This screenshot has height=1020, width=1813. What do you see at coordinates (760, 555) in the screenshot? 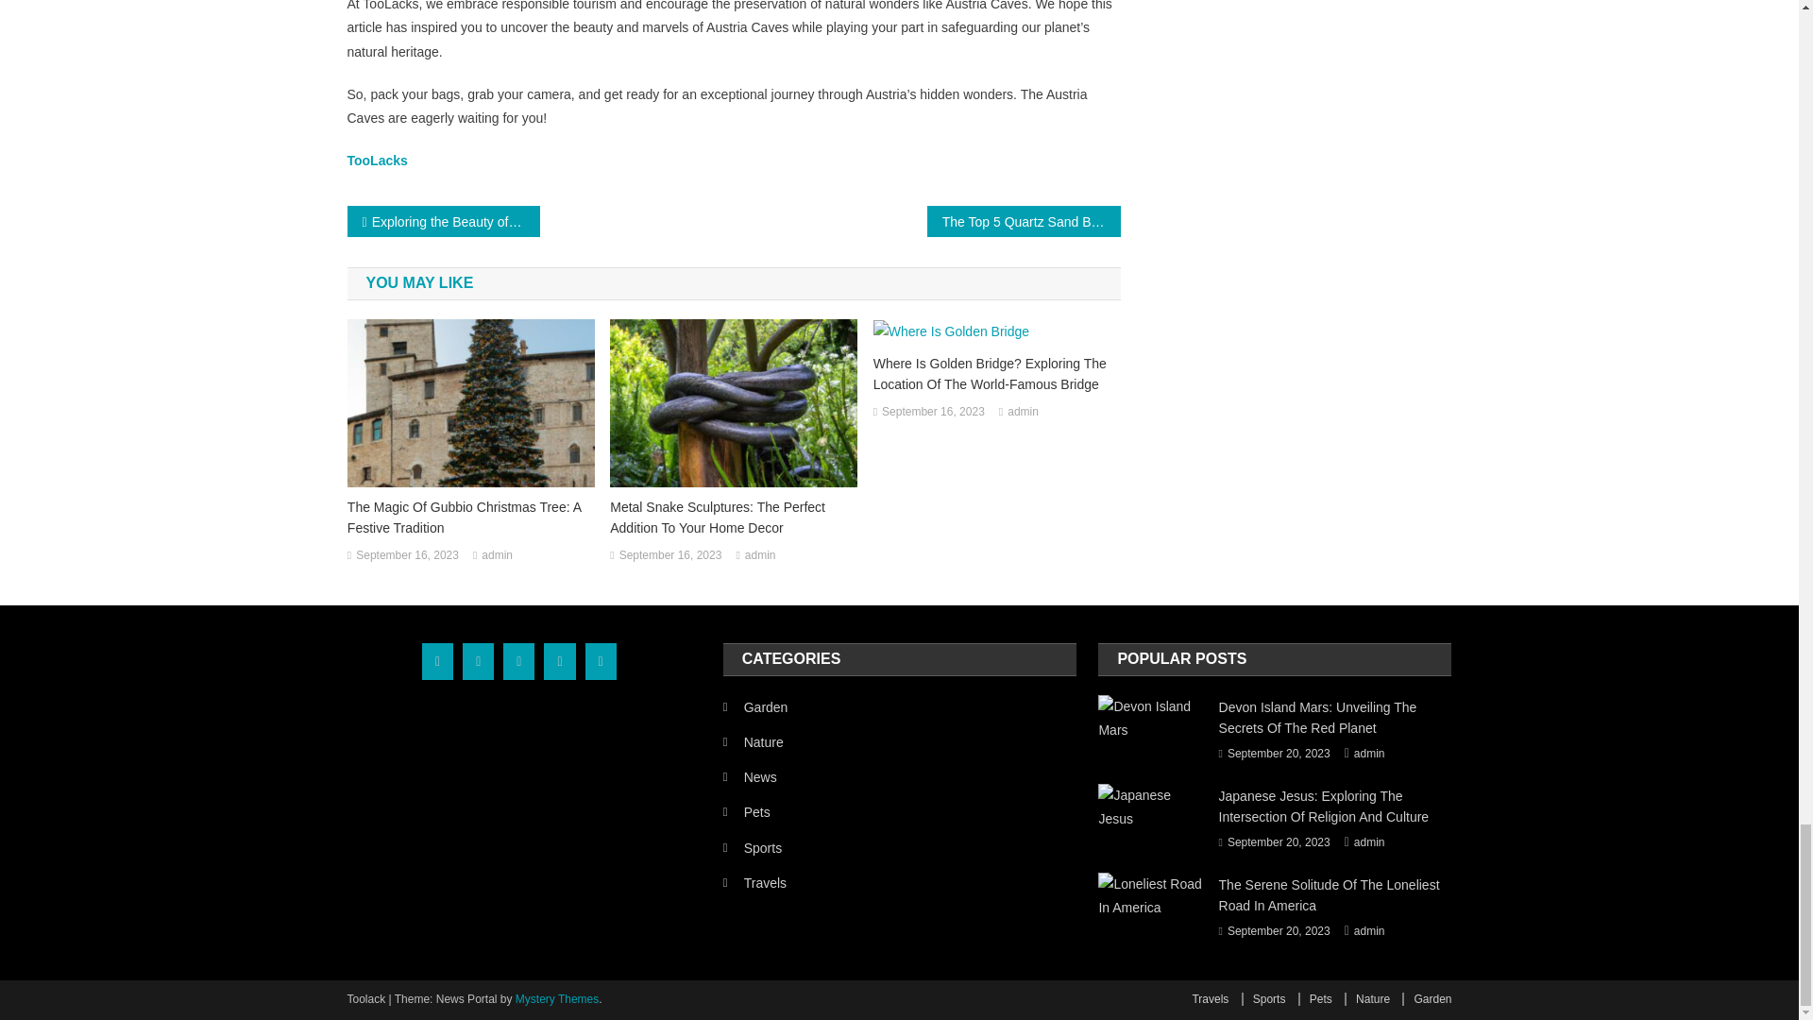
I see `admin` at bounding box center [760, 555].